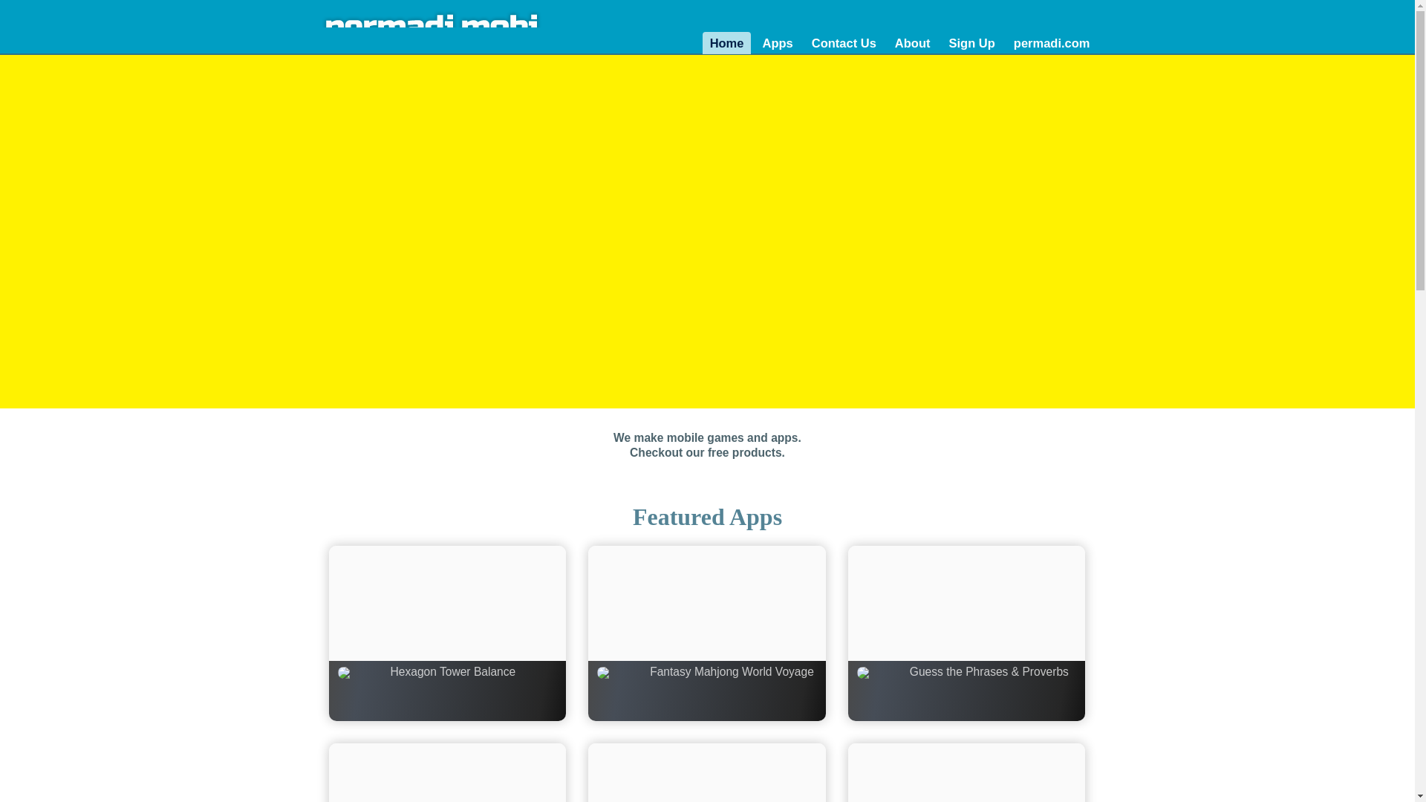  I want to click on Hexagon Tower Balance, so click(447, 633).